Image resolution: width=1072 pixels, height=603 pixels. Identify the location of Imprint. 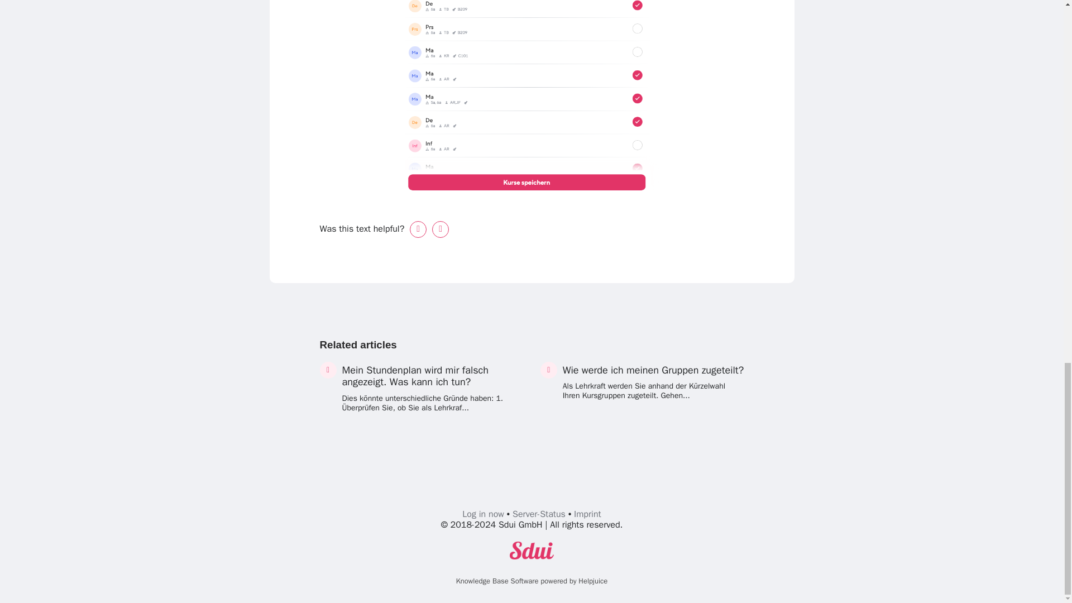
(587, 514).